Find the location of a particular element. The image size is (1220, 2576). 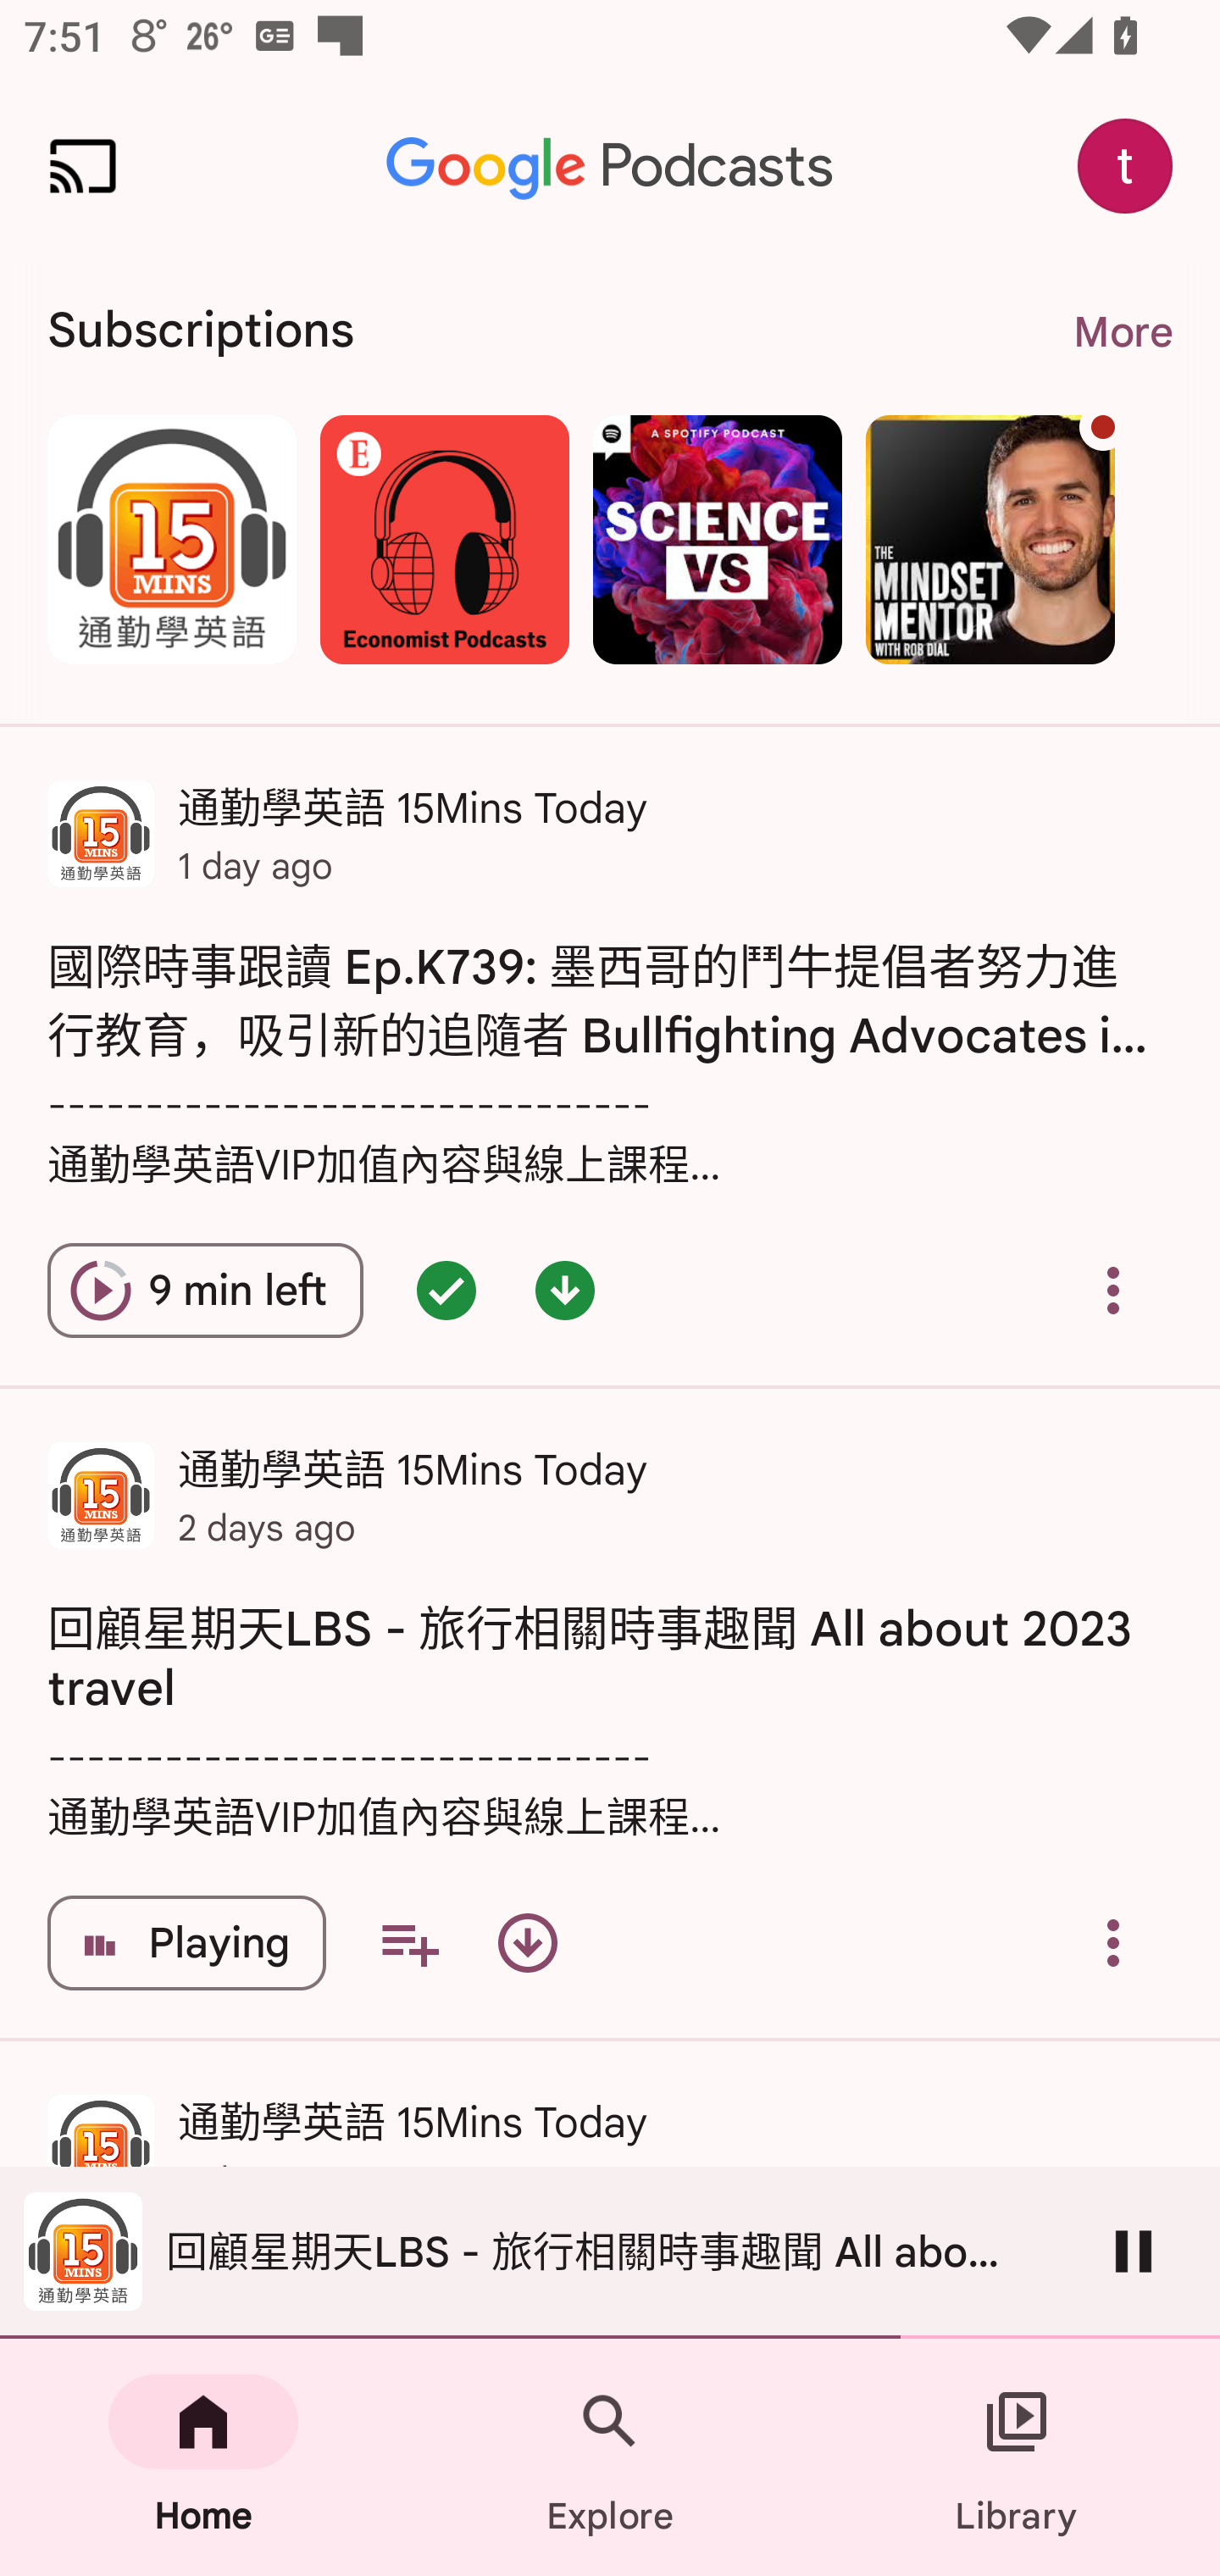

Overflow menu is located at coordinates (1113, 1944).